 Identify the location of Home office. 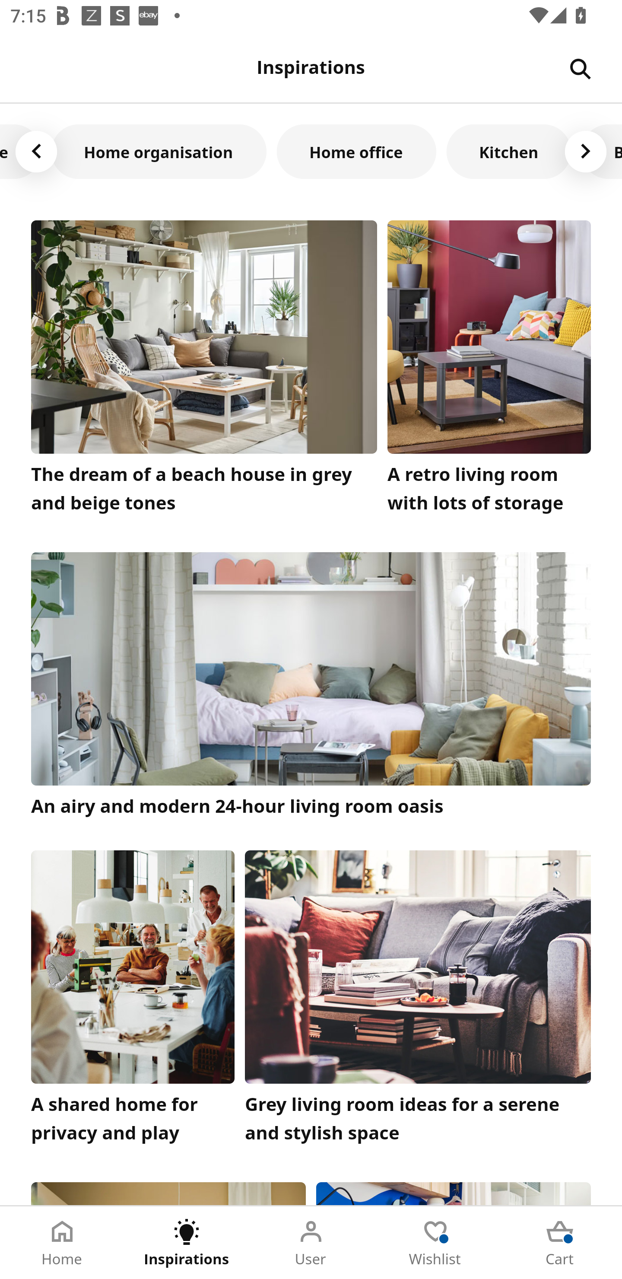
(356, 151).